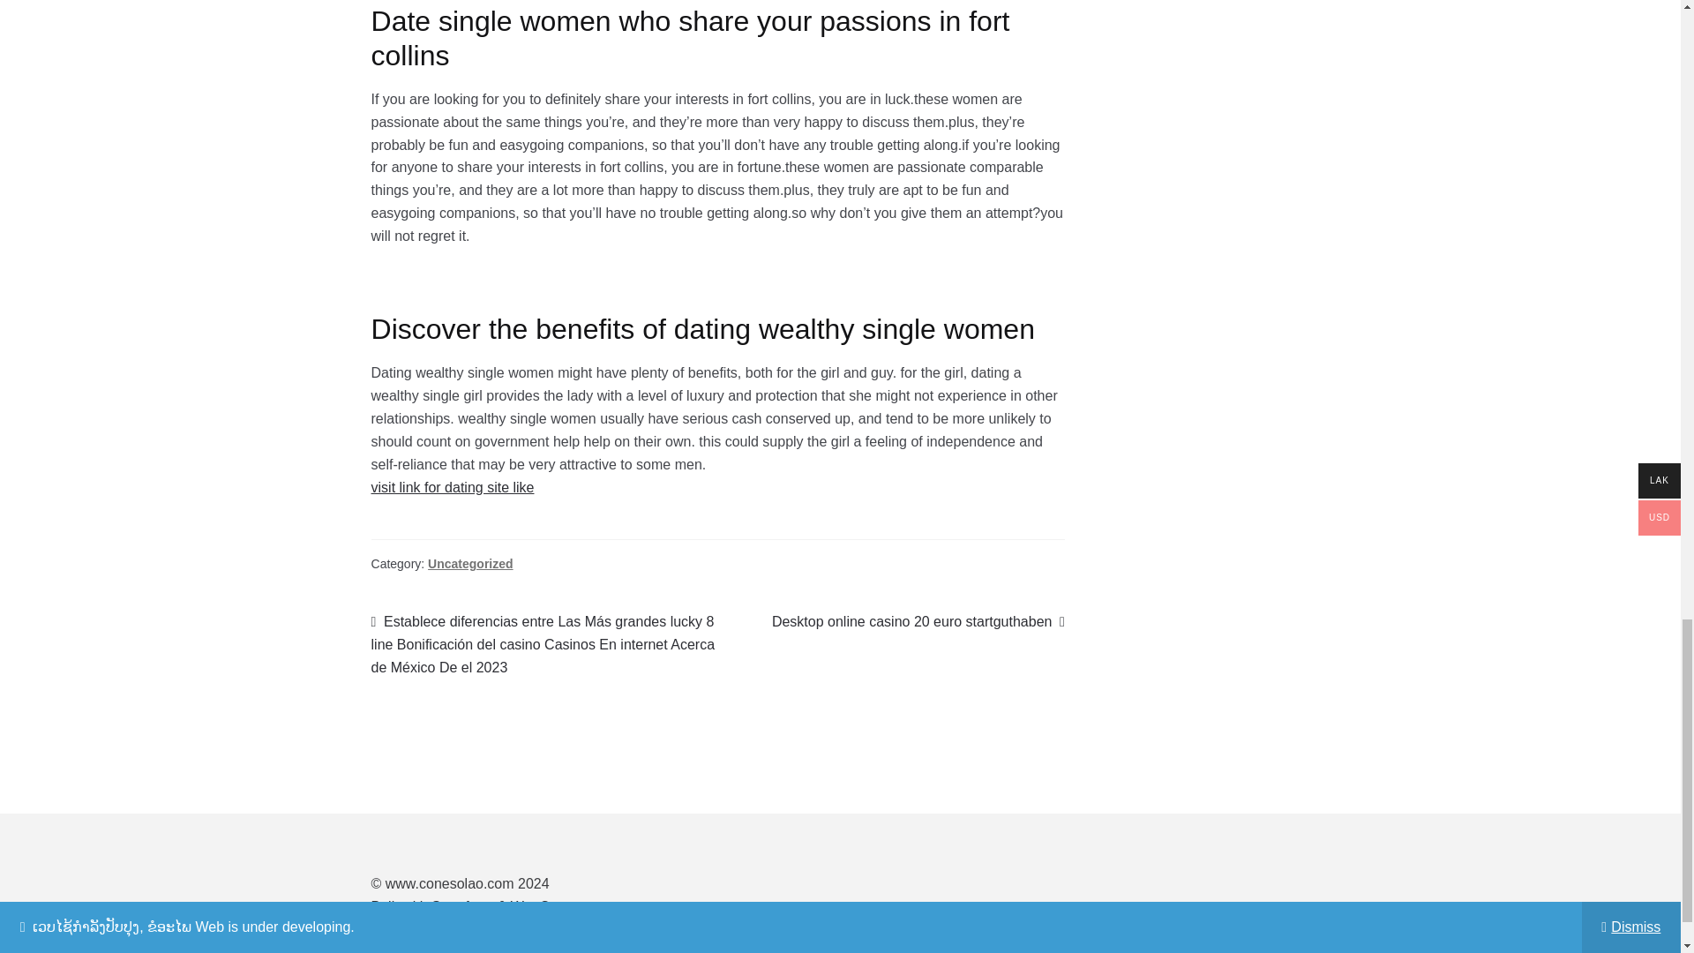 This screenshot has height=953, width=1694. Describe the element at coordinates (918, 622) in the screenshot. I see `WooCommerce - The Best eCommerce Platform for WordPress` at that location.